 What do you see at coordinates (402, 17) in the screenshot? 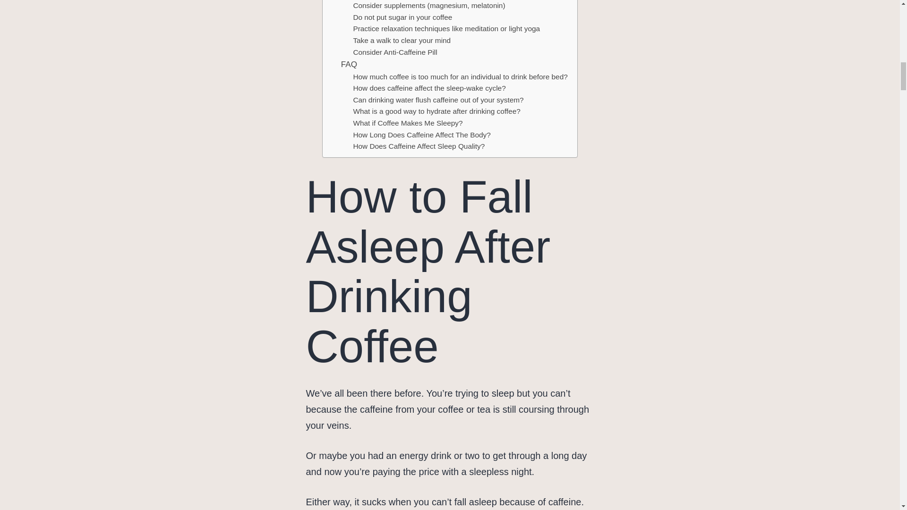
I see `Do not put sugar in your coffee` at bounding box center [402, 17].